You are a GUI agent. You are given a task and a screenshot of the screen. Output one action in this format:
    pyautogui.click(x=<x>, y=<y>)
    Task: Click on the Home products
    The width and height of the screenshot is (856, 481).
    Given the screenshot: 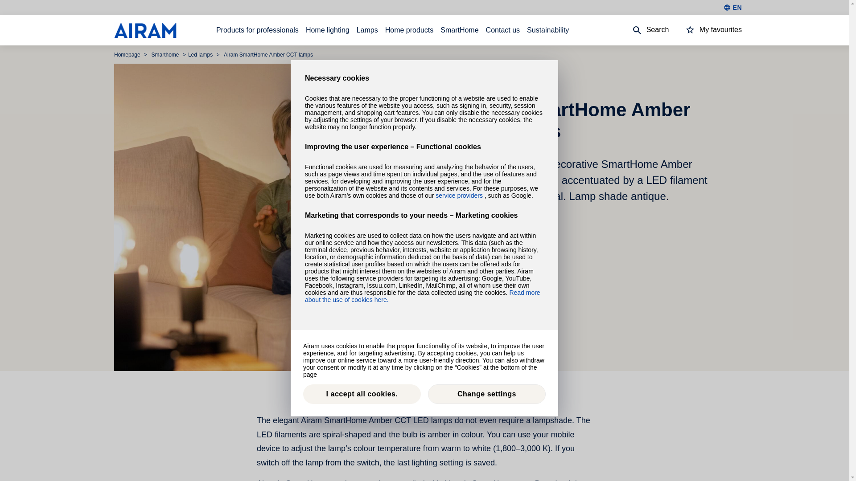 What is the action you would take?
    pyautogui.click(x=409, y=30)
    